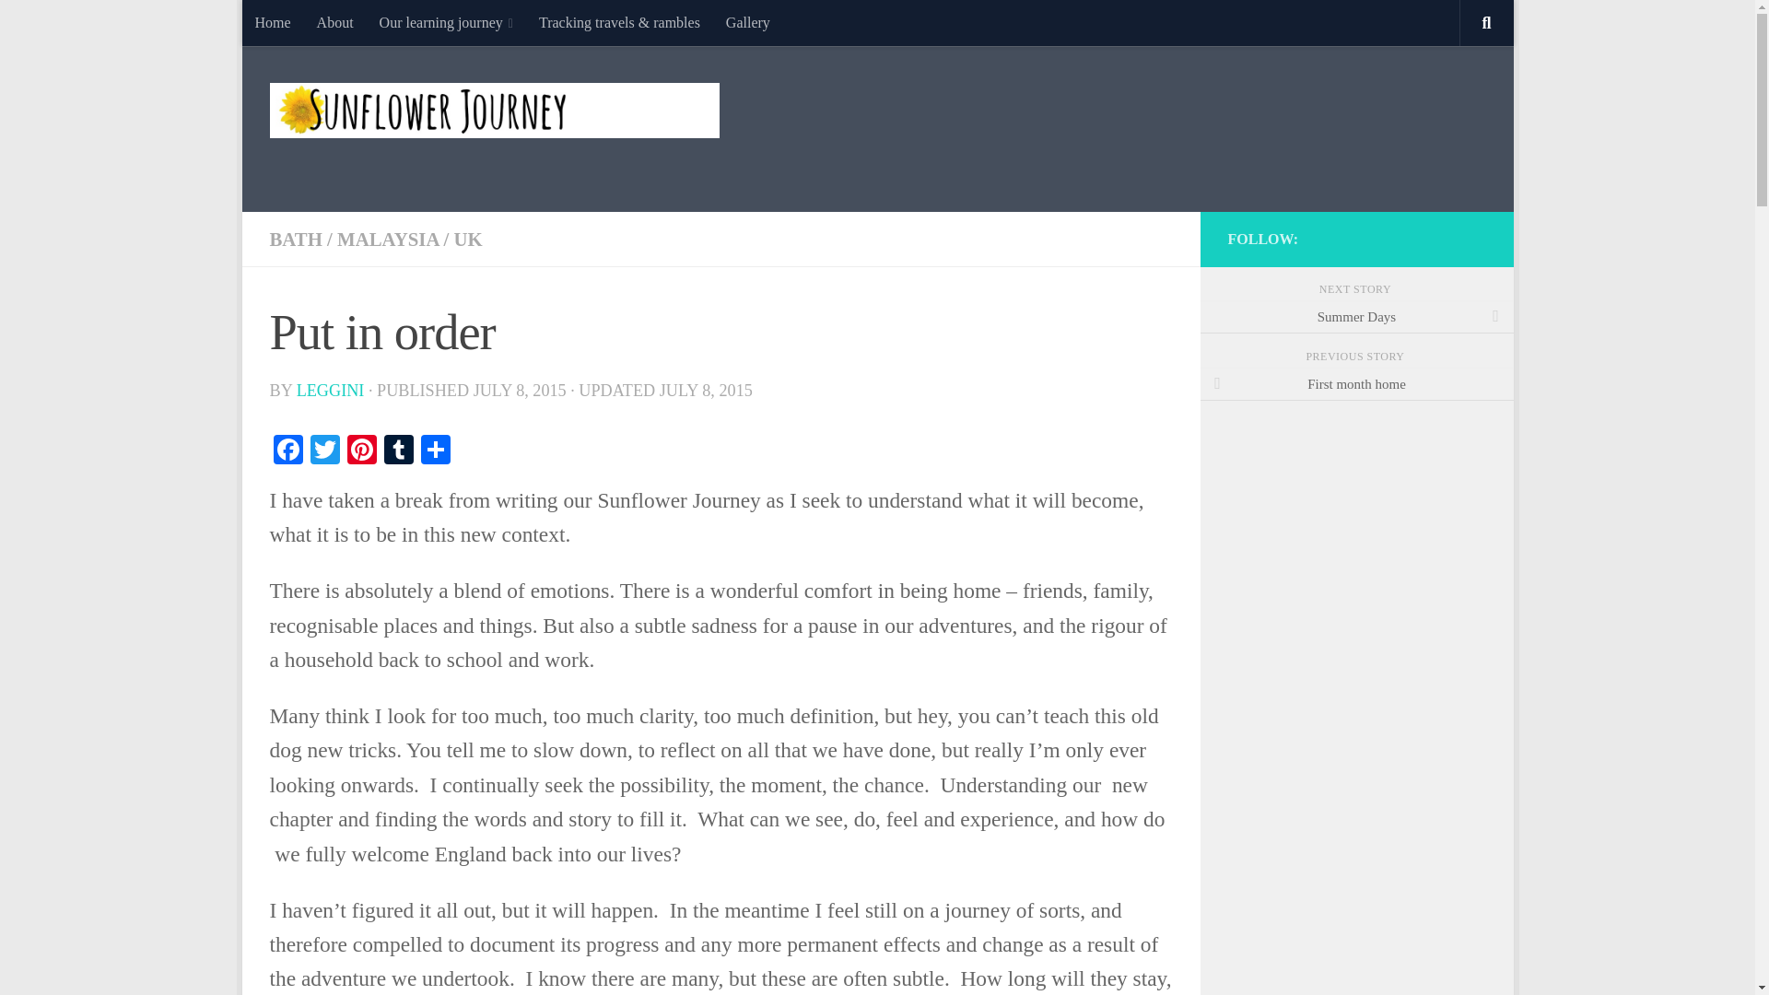  I want to click on BATH, so click(295, 240).